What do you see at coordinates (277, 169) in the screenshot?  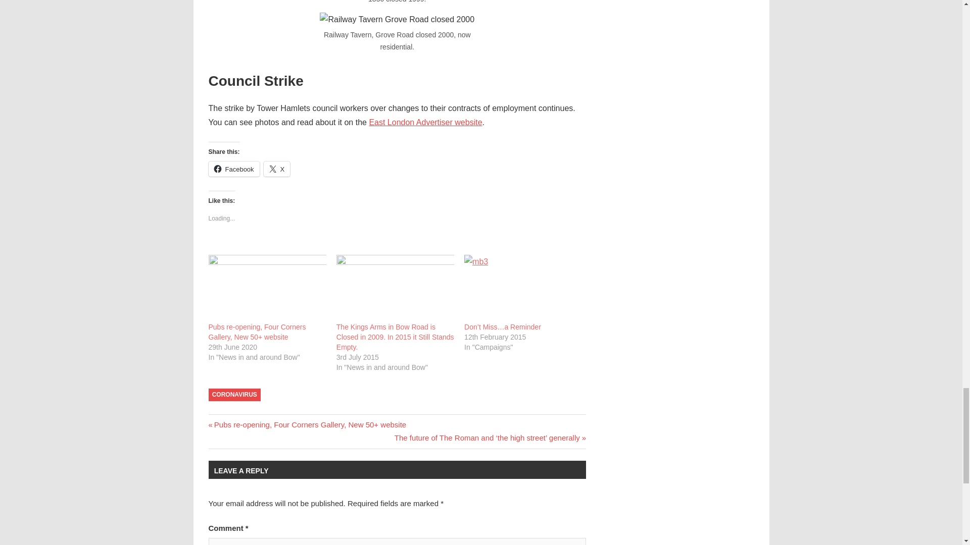 I see `X` at bounding box center [277, 169].